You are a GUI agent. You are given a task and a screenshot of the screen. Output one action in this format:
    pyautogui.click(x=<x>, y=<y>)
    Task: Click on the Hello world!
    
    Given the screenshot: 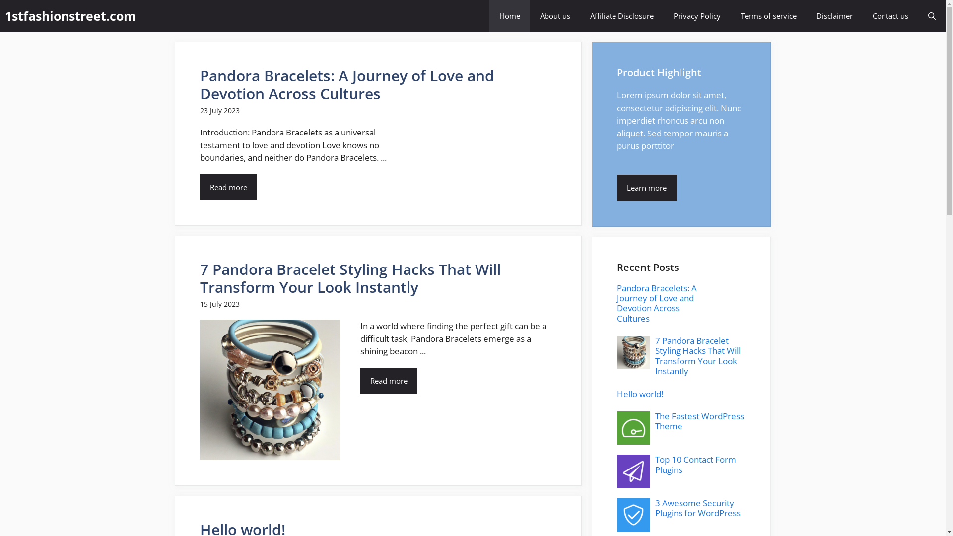 What is the action you would take?
    pyautogui.click(x=639, y=394)
    